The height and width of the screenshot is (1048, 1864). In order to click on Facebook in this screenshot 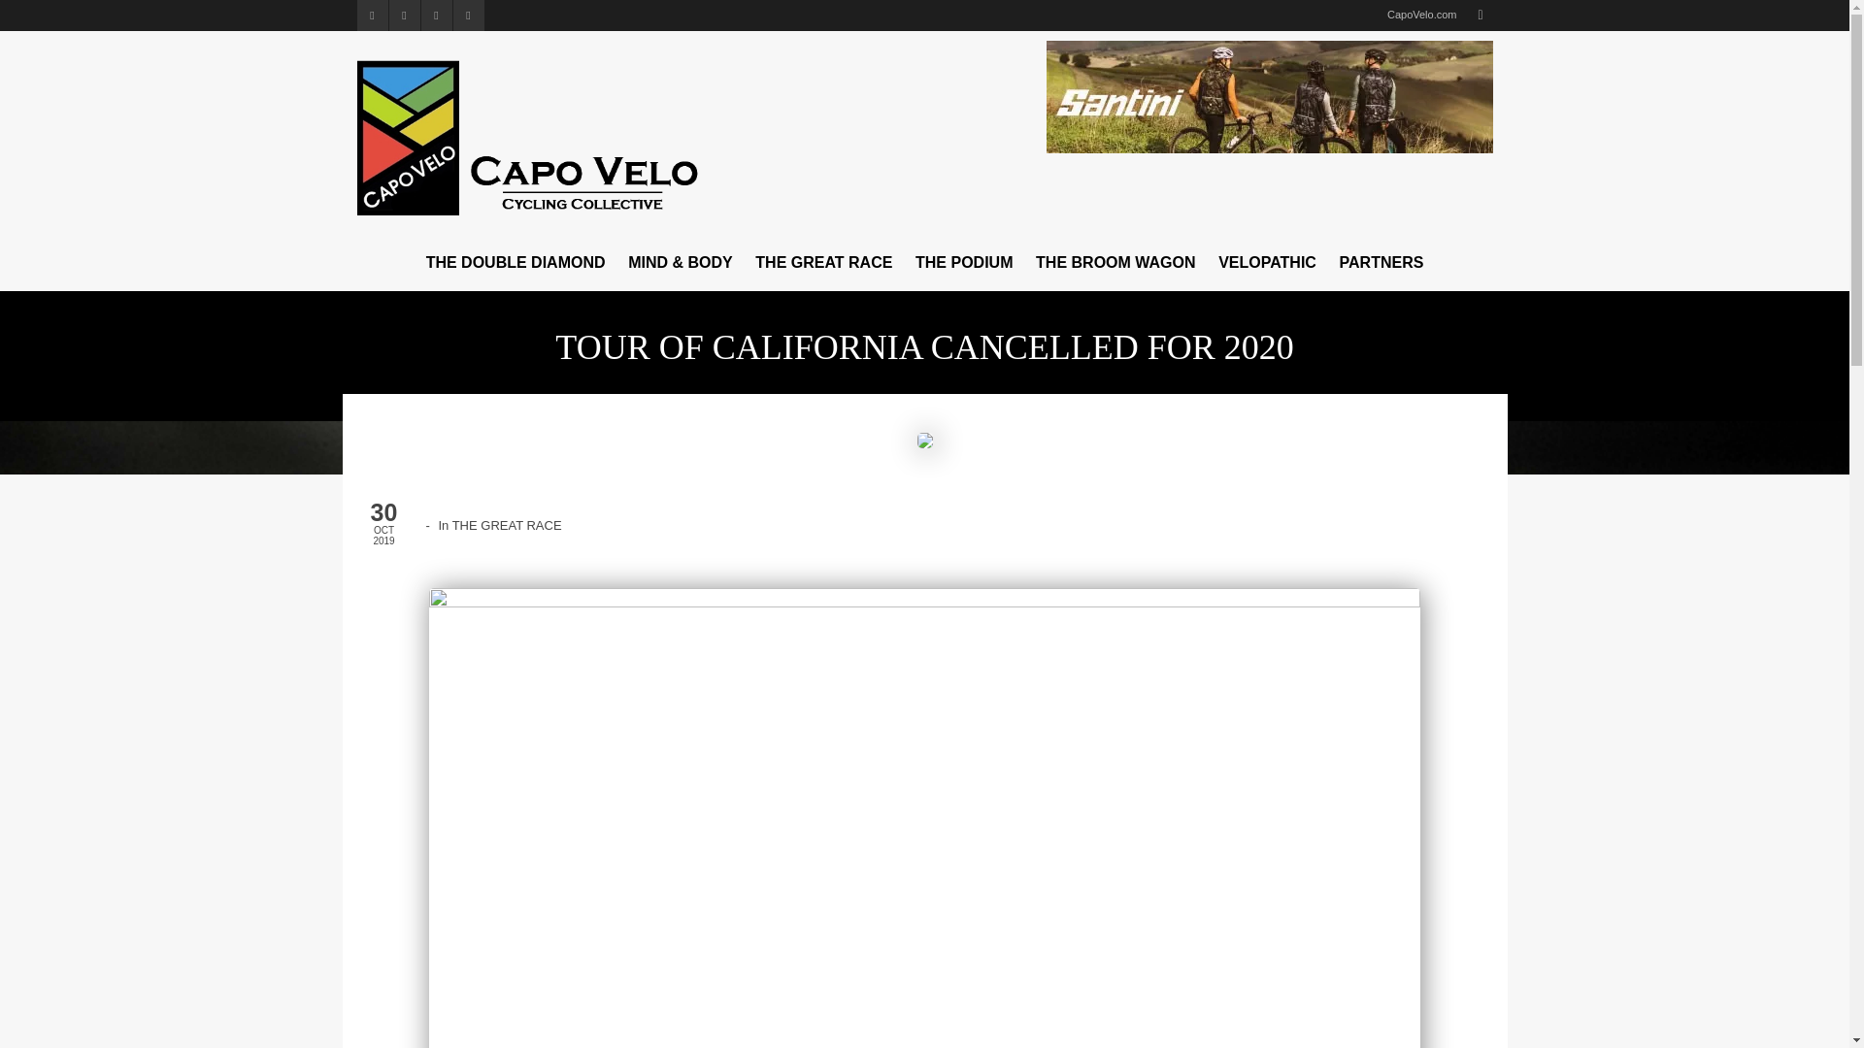, I will do `click(404, 16)`.